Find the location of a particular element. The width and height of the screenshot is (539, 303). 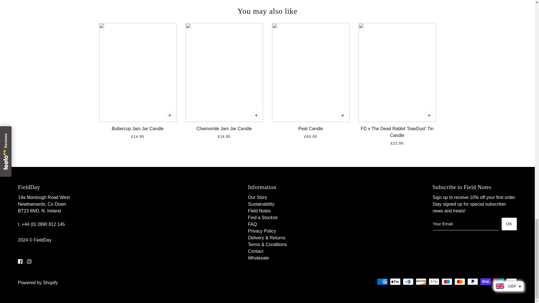

Contact is located at coordinates (255, 251).